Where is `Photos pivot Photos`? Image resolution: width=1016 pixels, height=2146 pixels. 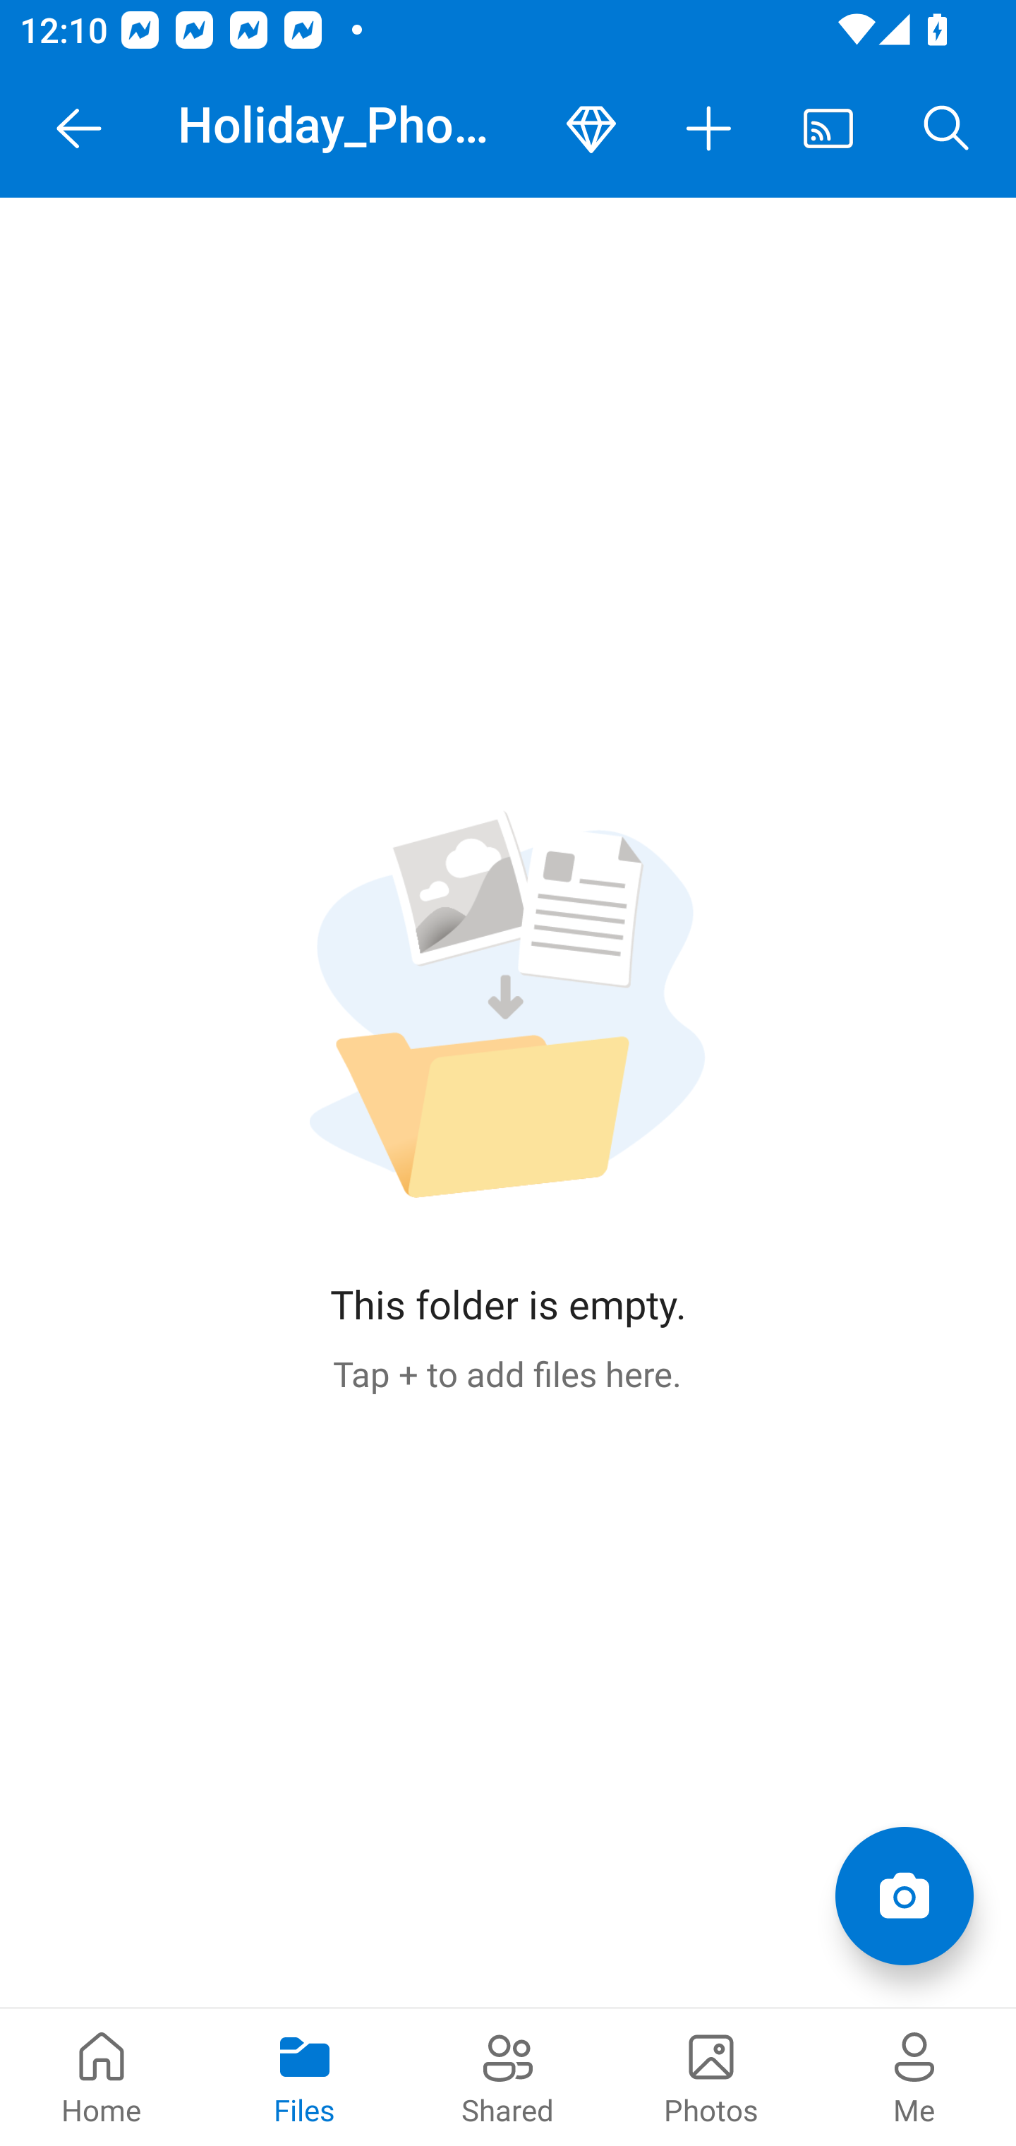 Photos pivot Photos is located at coordinates (711, 2077).